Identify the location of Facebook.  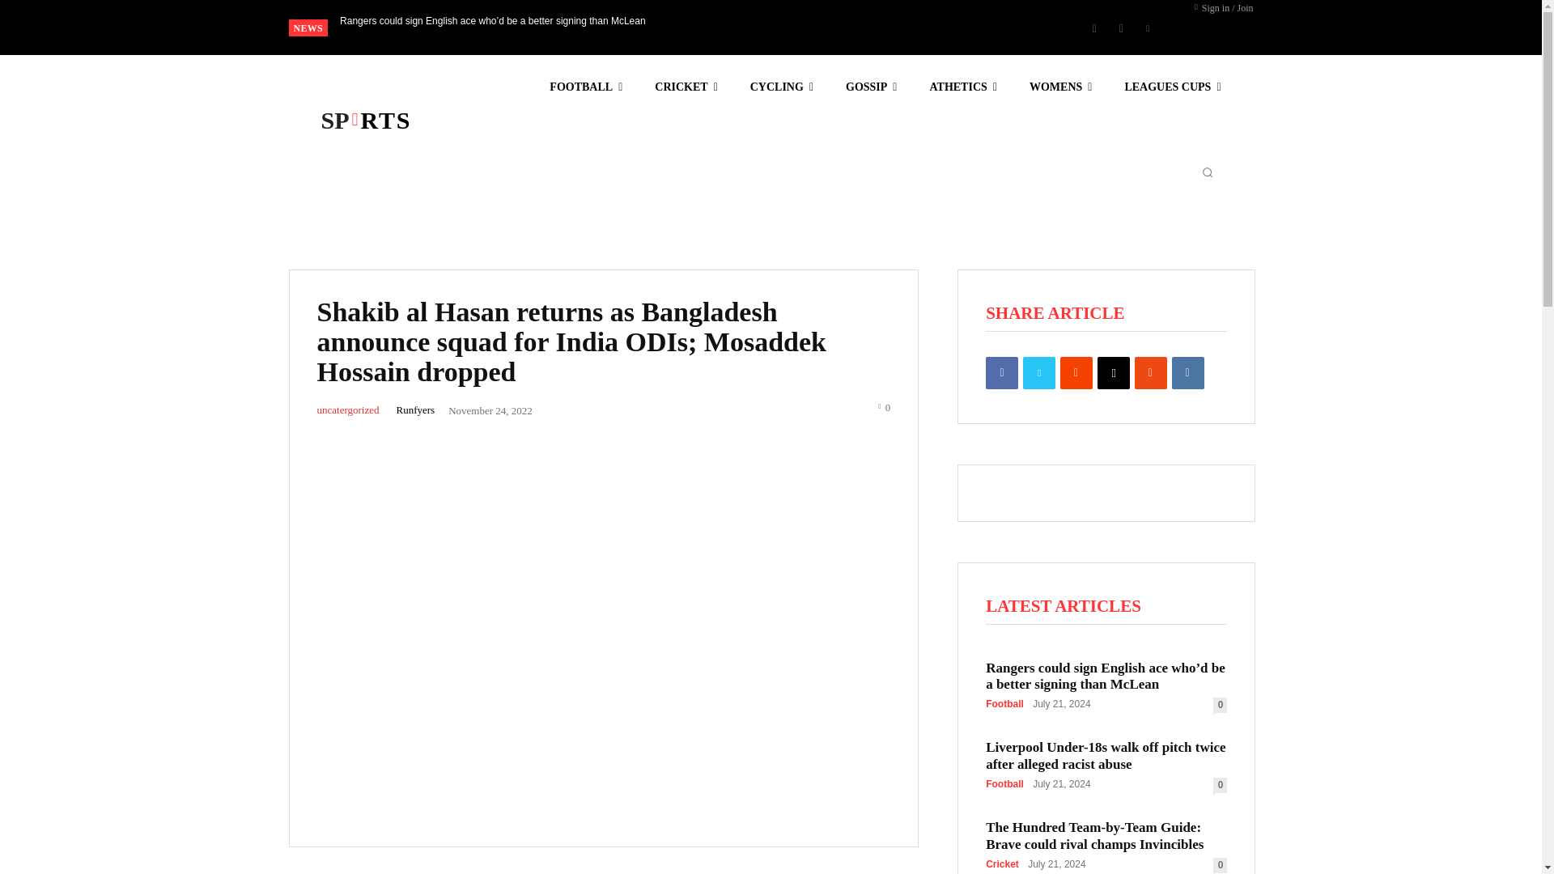
(1094, 28).